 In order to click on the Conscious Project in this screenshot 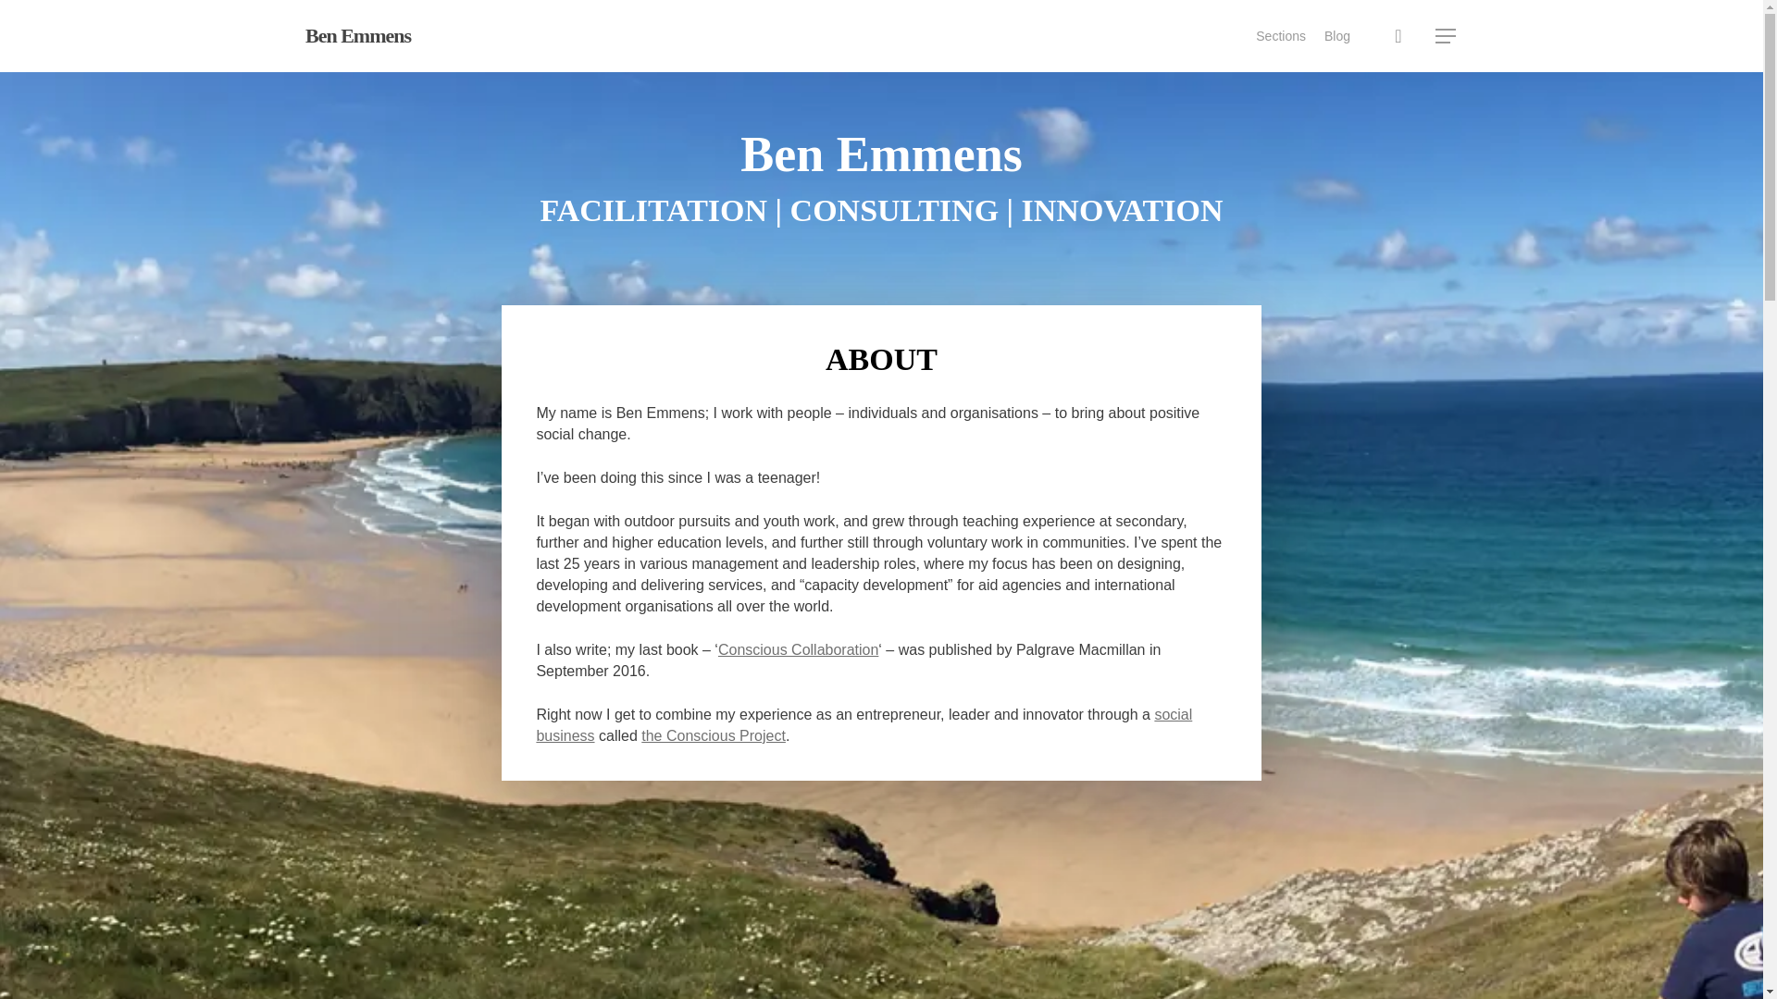, I will do `click(713, 735)`.